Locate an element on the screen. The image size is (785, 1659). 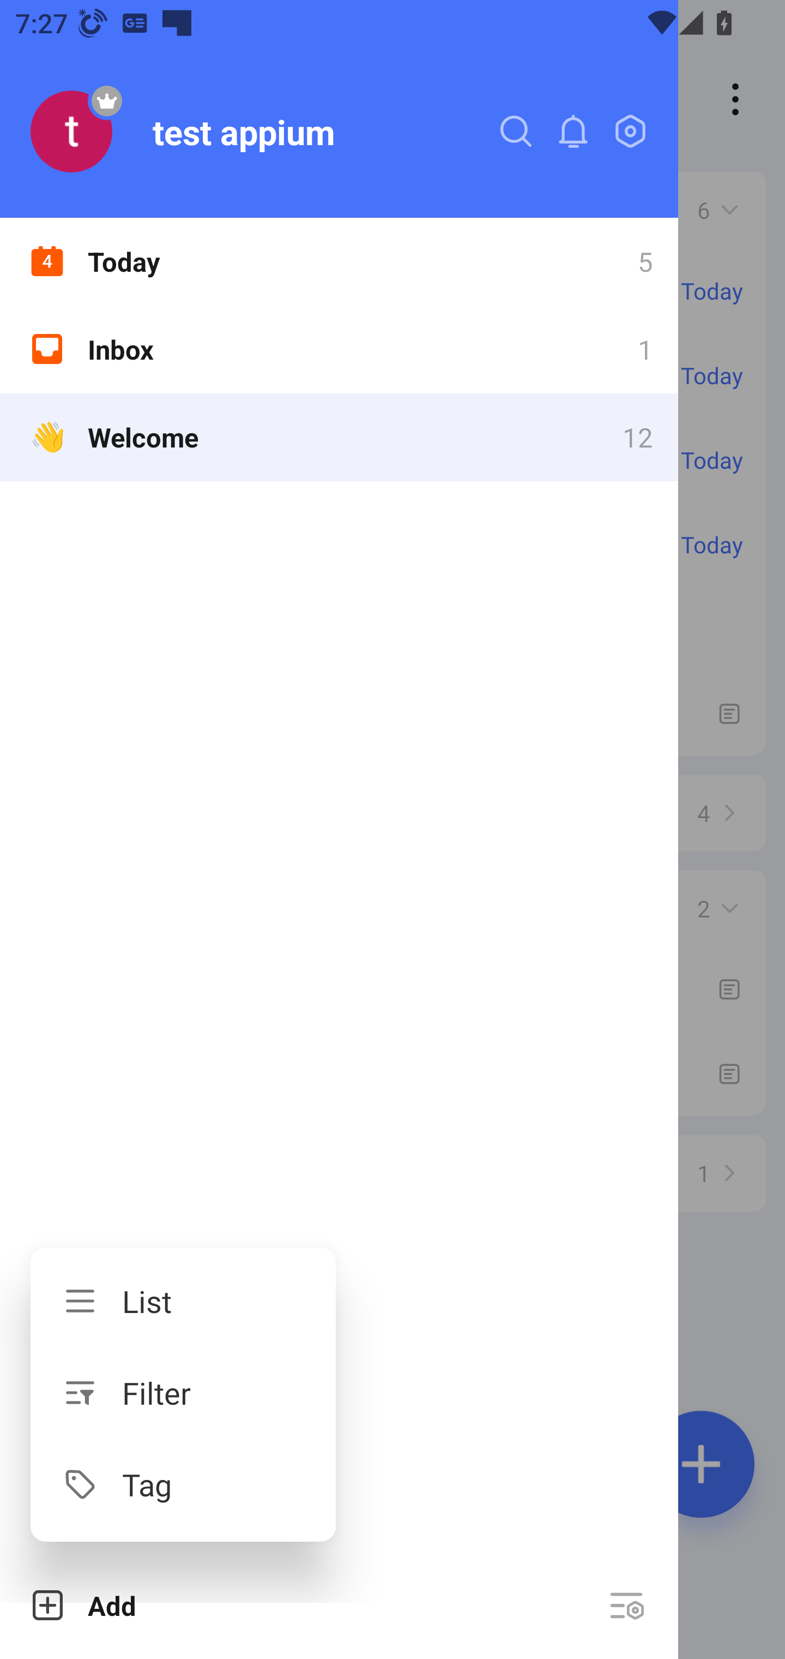
Filter is located at coordinates (183, 1393).